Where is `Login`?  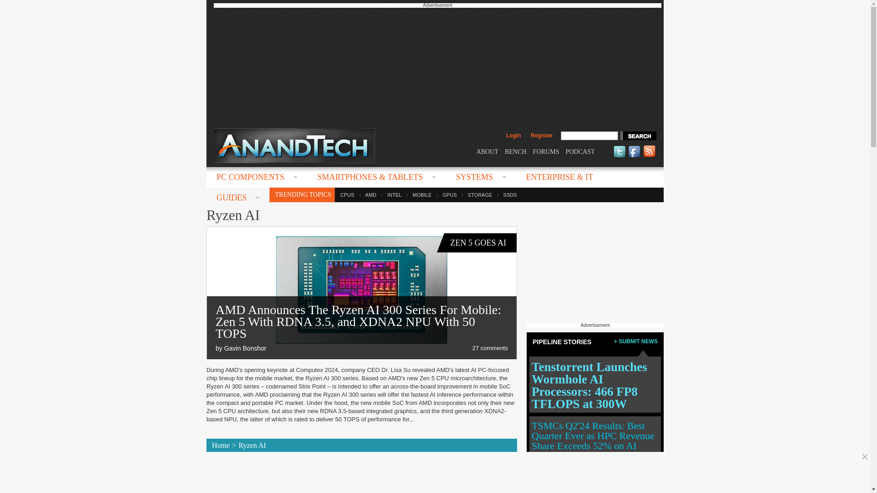
Login is located at coordinates (513, 135).